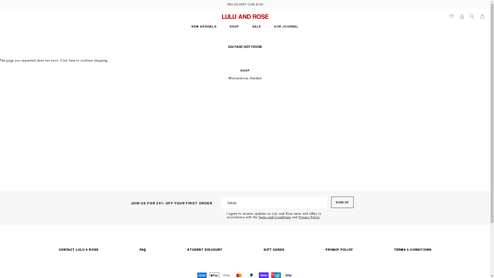 This screenshot has width=494, height=278. Describe the element at coordinates (143, 250) in the screenshot. I see `FAQ` at that location.